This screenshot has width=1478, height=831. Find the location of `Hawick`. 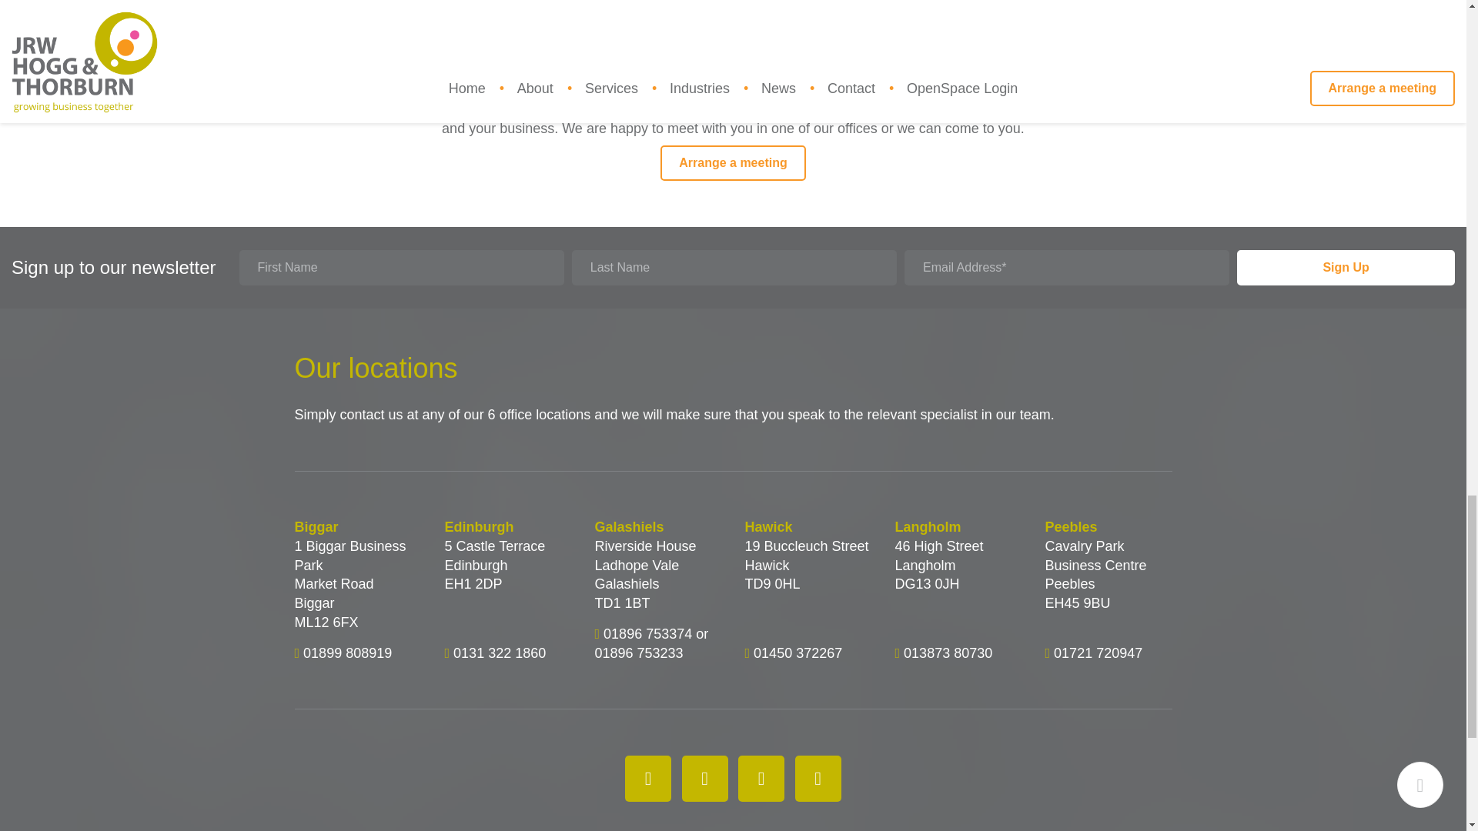

Hawick is located at coordinates (808, 526).